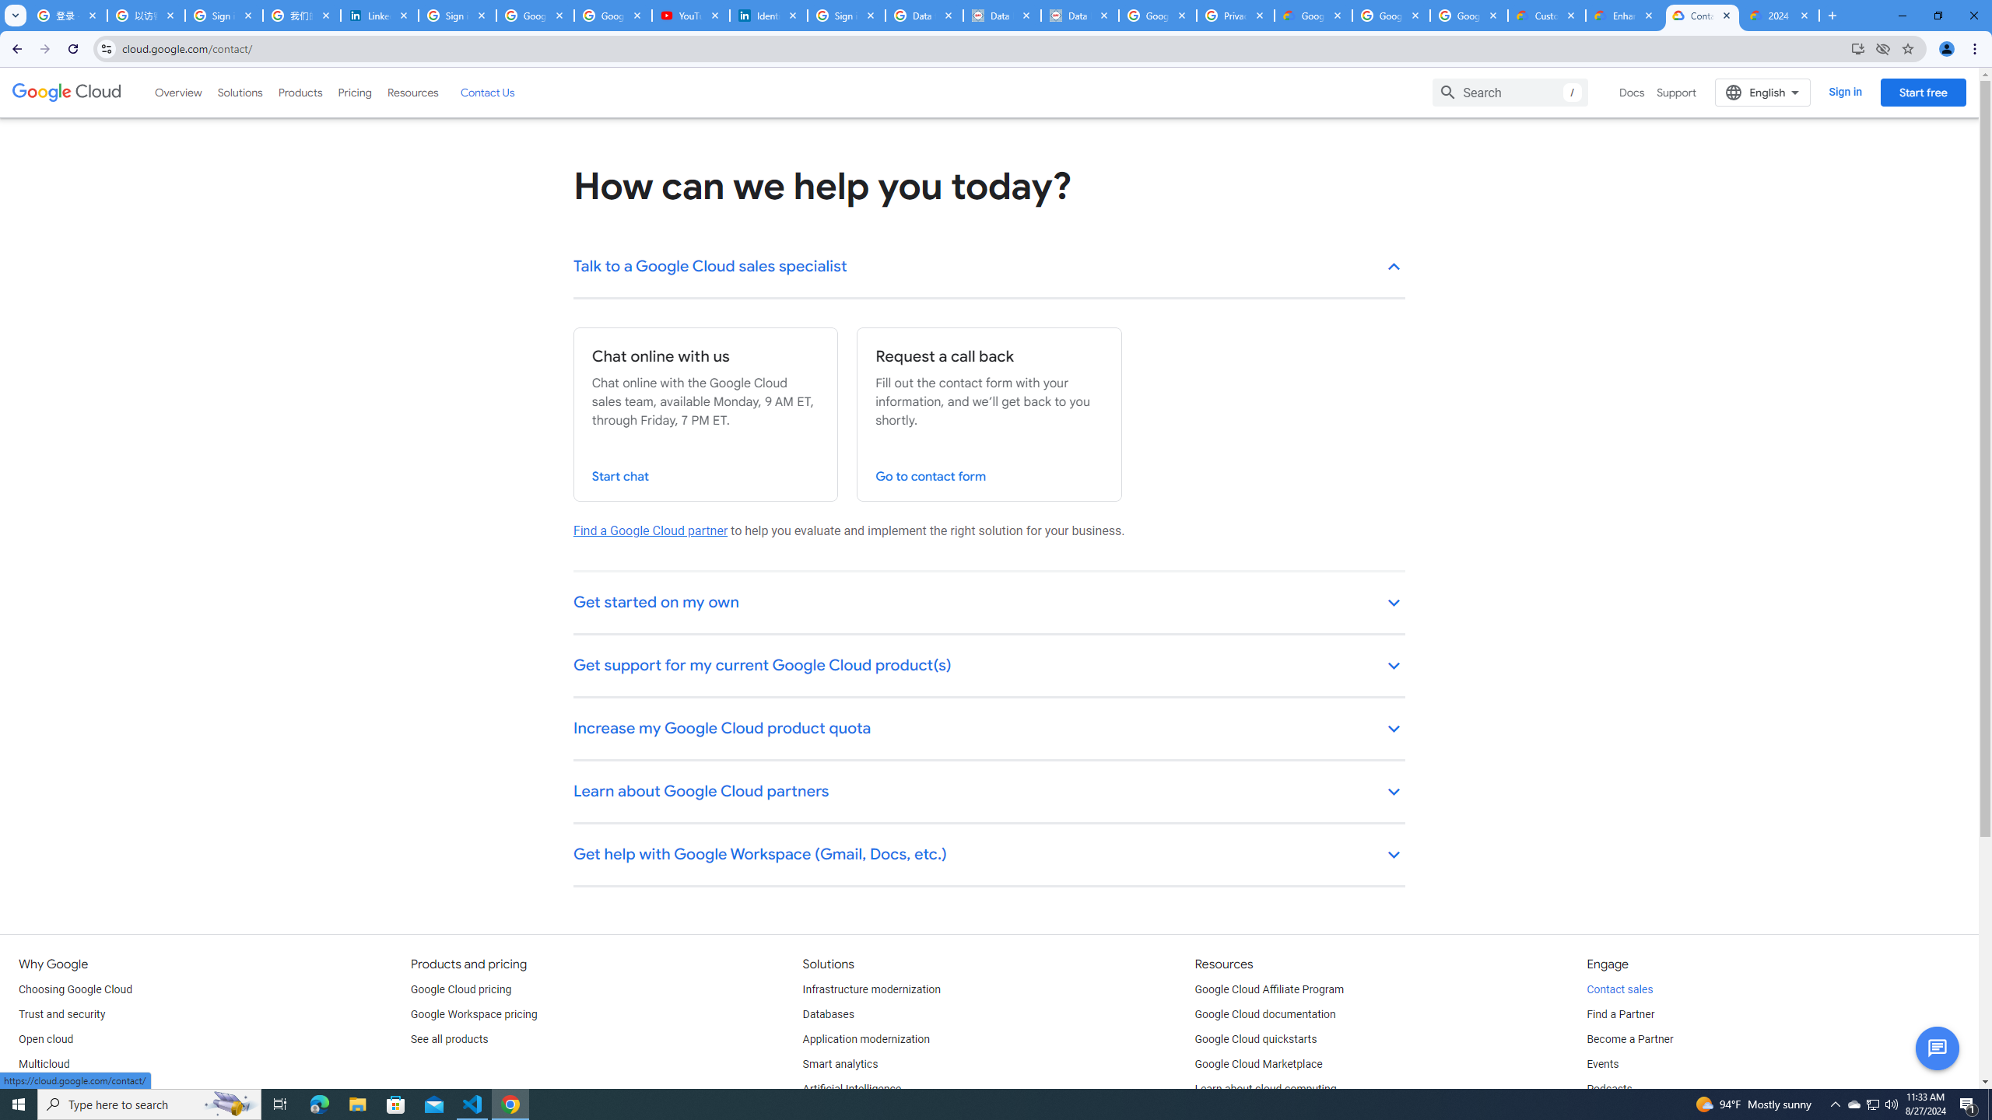 The width and height of the screenshot is (1992, 1120). Describe the element at coordinates (1618, 989) in the screenshot. I see `Contact sales` at that location.